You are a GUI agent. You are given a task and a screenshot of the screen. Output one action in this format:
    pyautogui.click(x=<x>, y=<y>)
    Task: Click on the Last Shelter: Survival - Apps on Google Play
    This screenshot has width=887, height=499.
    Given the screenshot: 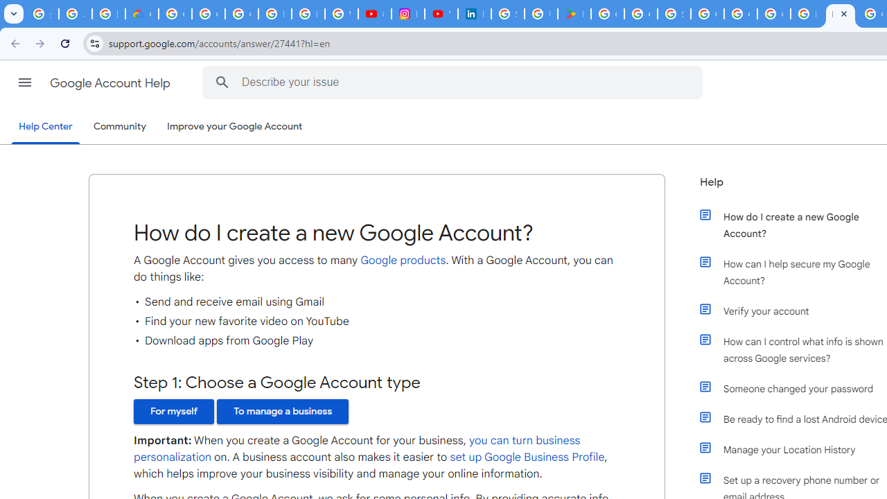 What is the action you would take?
    pyautogui.click(x=574, y=14)
    